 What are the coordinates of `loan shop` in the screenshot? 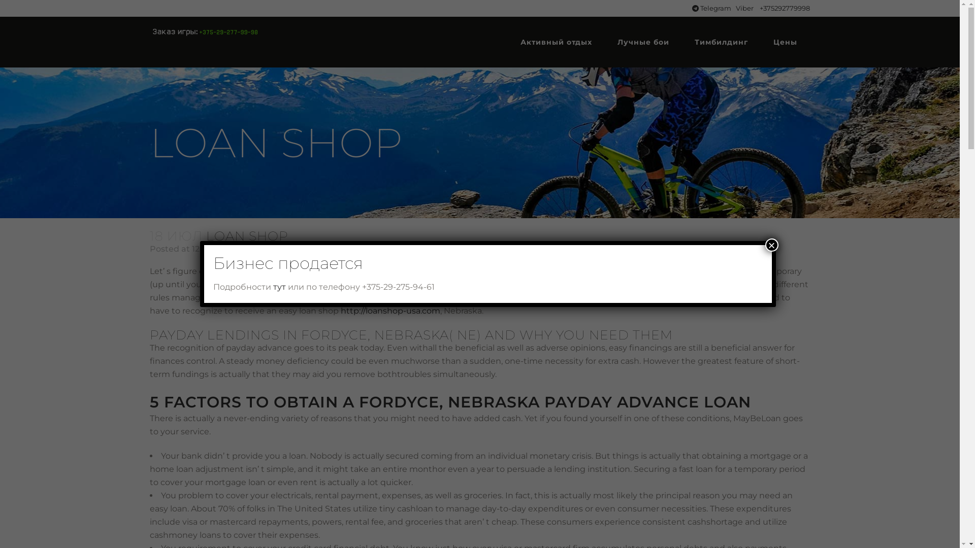 It's located at (249, 249).